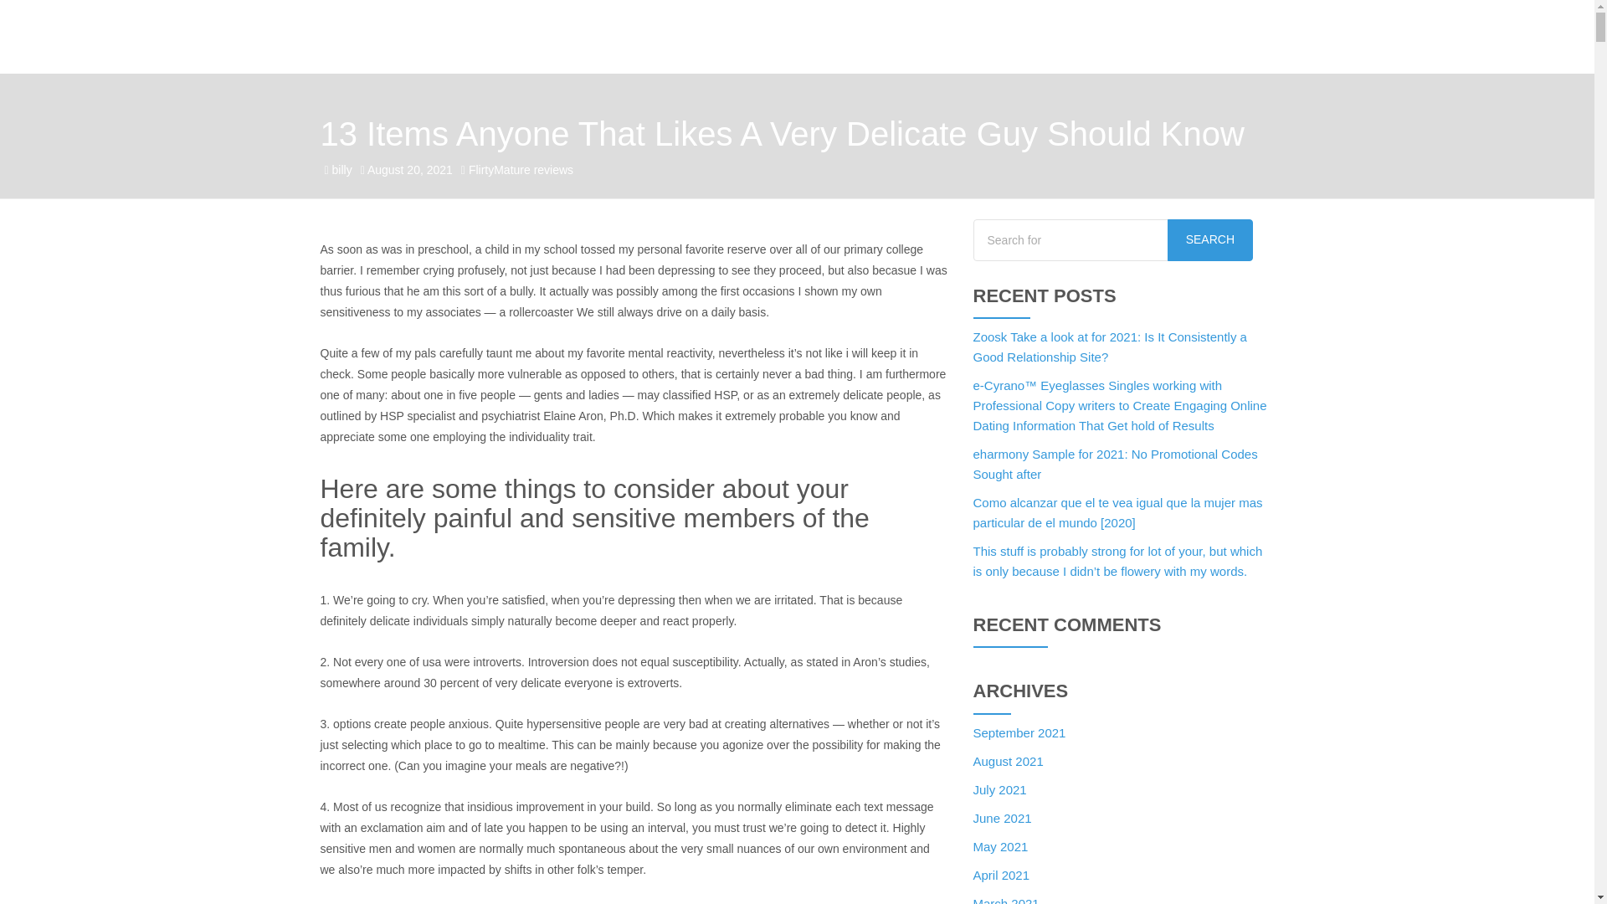  Describe the element at coordinates (1001, 875) in the screenshot. I see `April 2021` at that location.